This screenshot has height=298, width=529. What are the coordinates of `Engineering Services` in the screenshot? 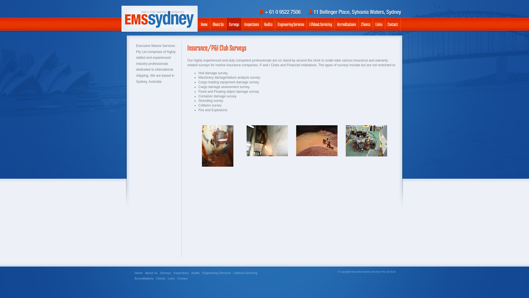 It's located at (217, 273).